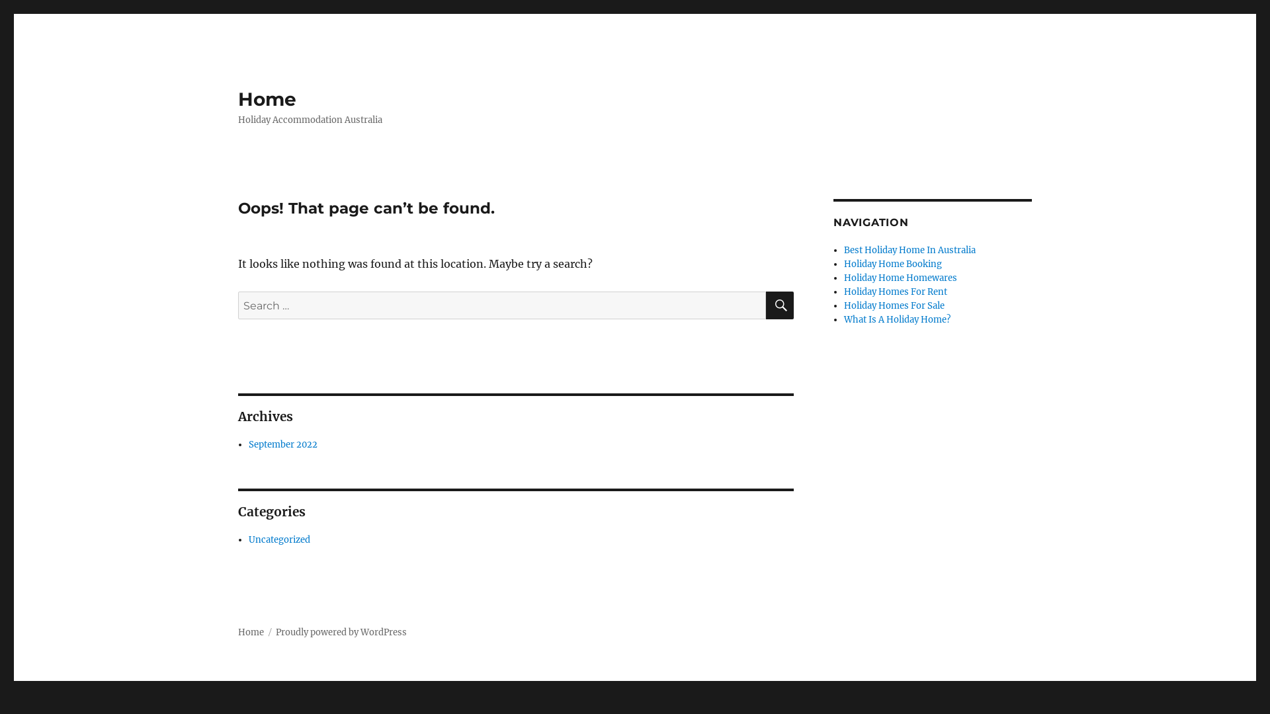  Describe the element at coordinates (901, 278) in the screenshot. I see `Holiday Home Homewares` at that location.